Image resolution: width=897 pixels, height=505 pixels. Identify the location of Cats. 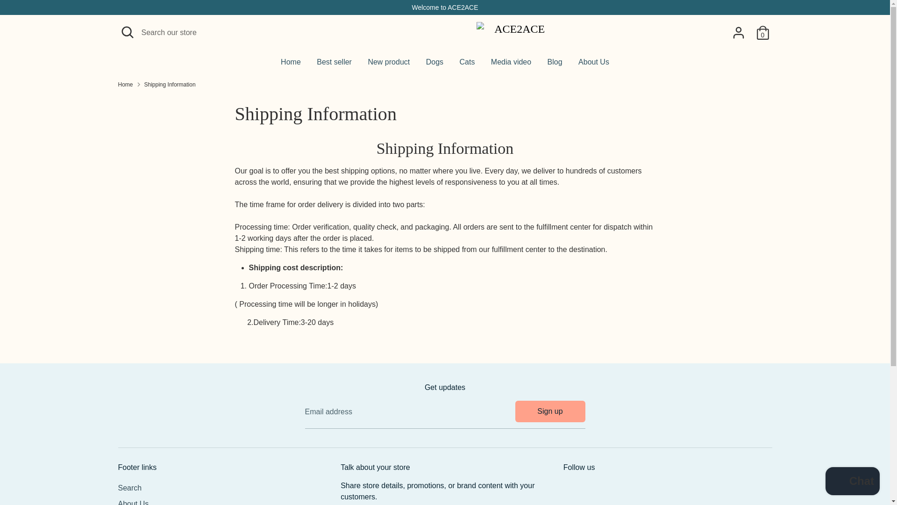
(467, 65).